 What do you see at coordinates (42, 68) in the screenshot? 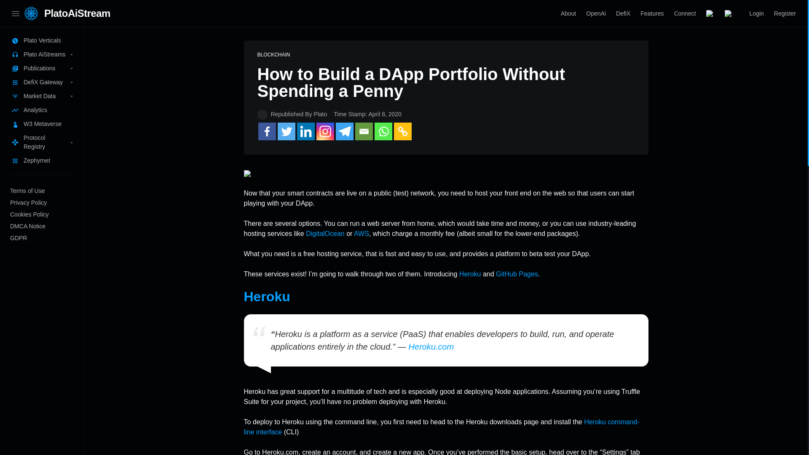
I see `Publications` at bounding box center [42, 68].